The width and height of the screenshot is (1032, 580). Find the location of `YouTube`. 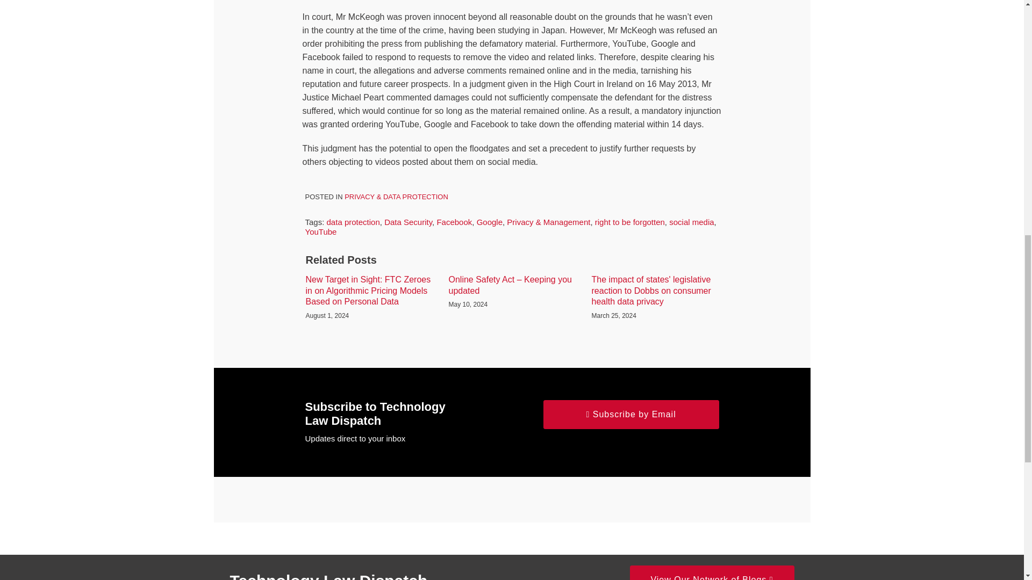

YouTube is located at coordinates (321, 231).